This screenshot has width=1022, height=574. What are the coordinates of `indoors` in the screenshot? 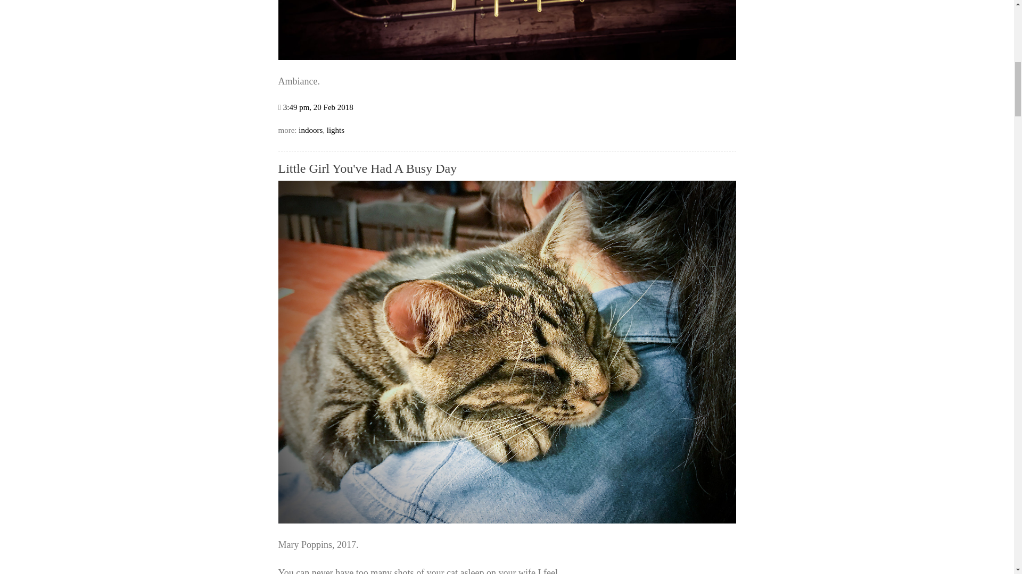 It's located at (310, 130).